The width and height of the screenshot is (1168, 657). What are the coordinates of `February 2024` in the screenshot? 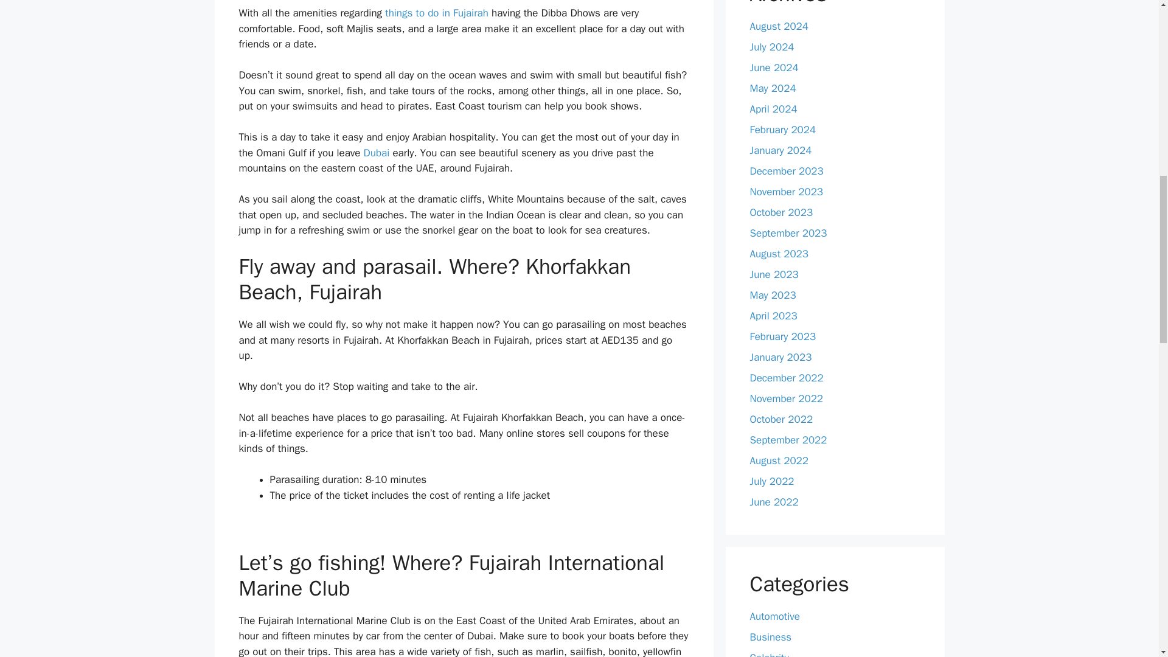 It's located at (782, 130).